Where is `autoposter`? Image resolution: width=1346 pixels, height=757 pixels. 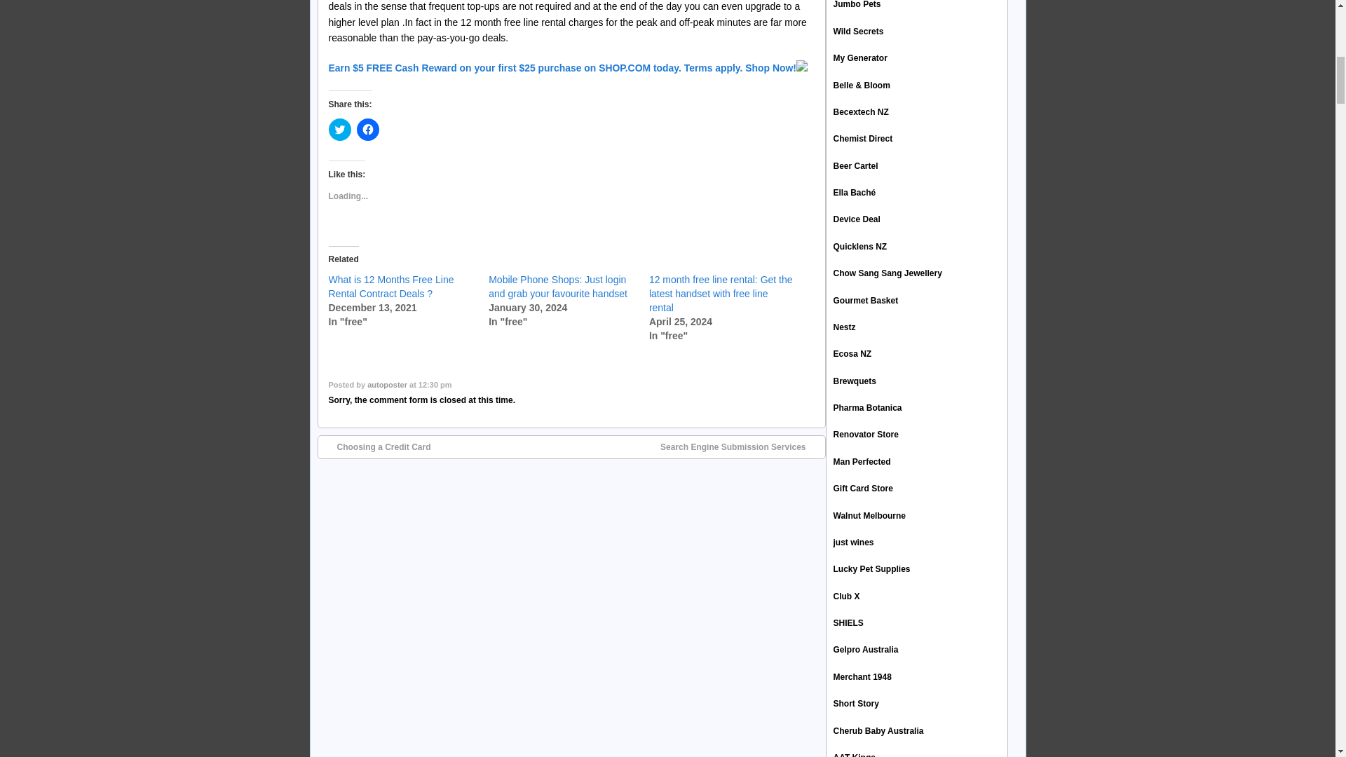 autoposter is located at coordinates (387, 385).